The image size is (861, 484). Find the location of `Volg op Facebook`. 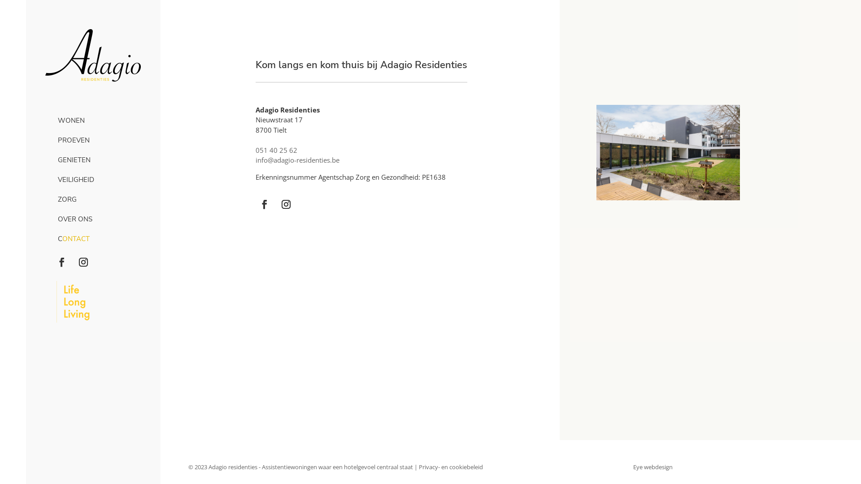

Volg op Facebook is located at coordinates (62, 262).